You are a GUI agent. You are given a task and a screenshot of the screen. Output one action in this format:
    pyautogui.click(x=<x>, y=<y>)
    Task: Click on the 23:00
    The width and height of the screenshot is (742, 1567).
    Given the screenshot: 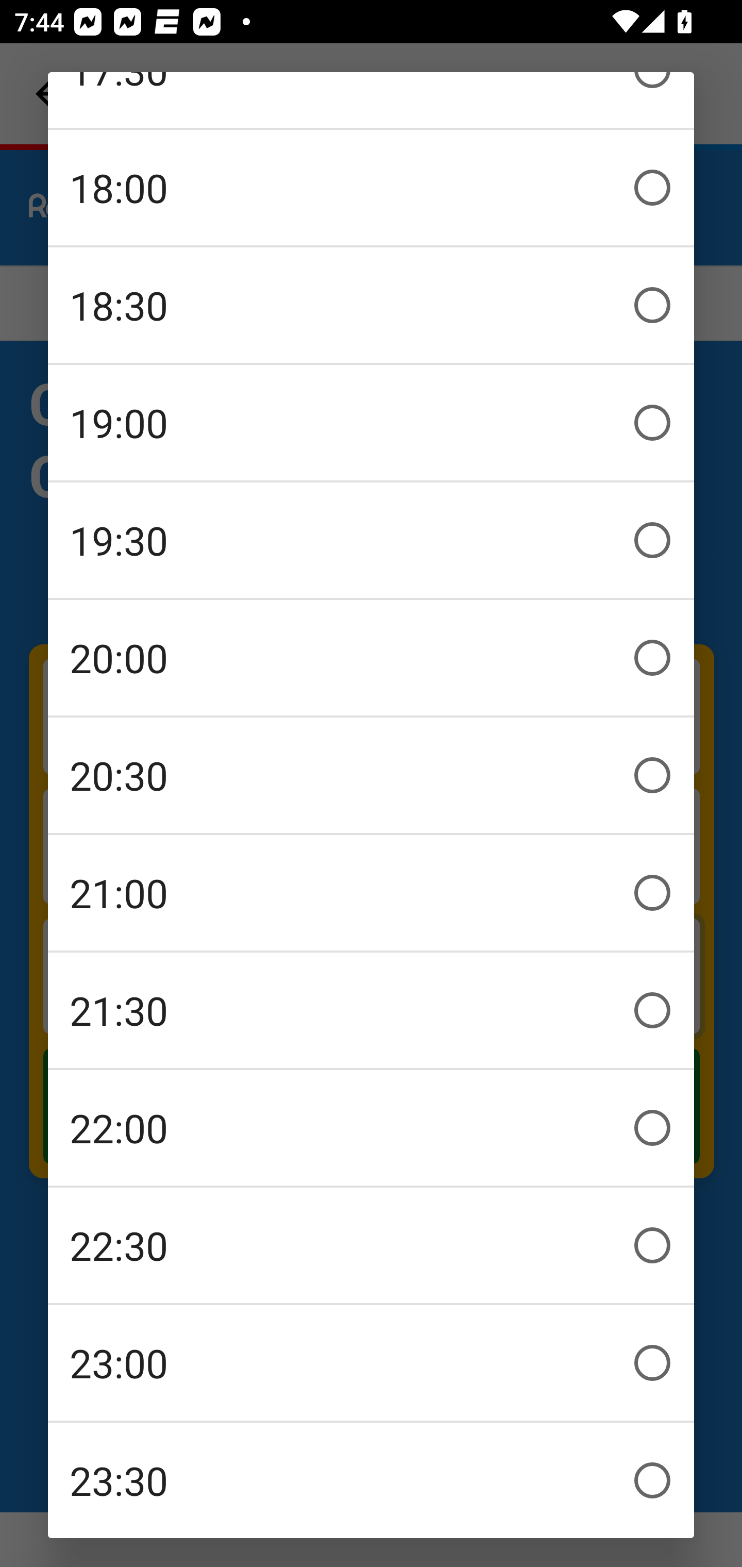 What is the action you would take?
    pyautogui.click(x=371, y=1363)
    